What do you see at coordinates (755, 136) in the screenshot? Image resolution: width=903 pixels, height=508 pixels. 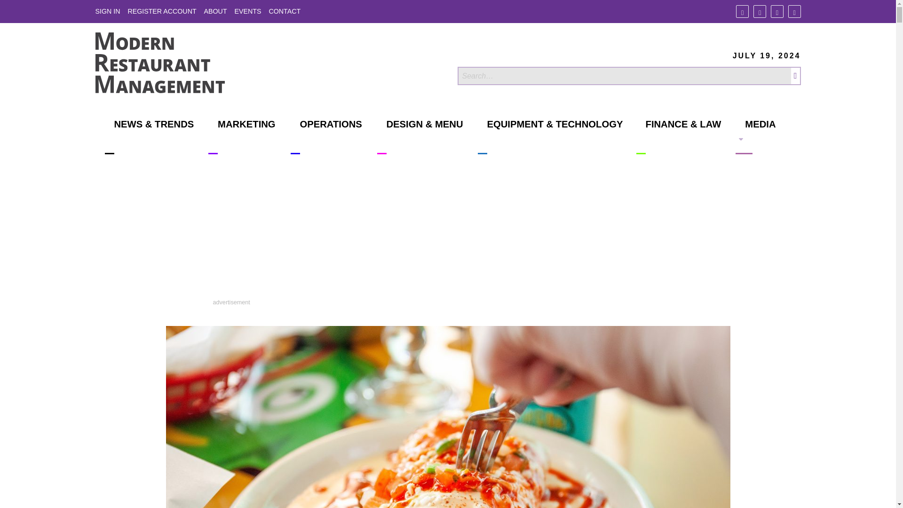 I see `MEDIA` at bounding box center [755, 136].